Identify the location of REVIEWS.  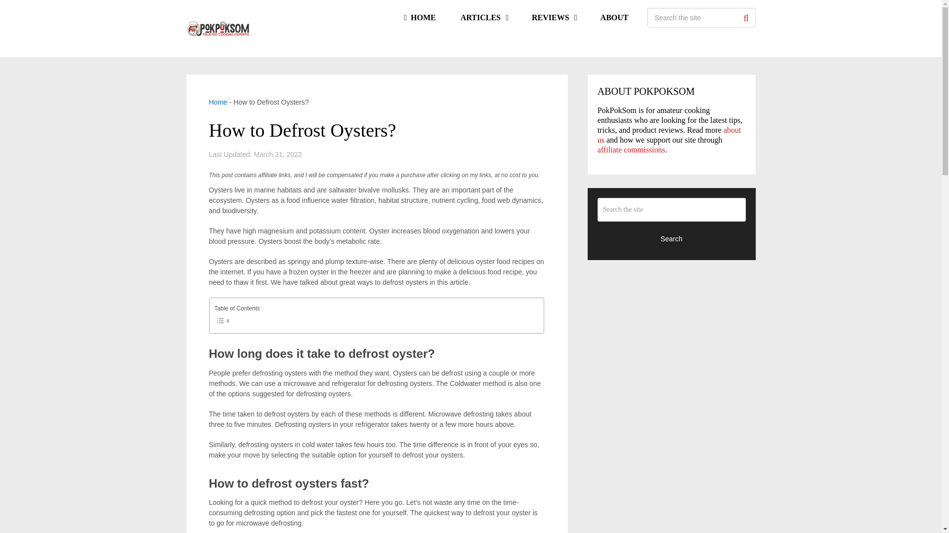
(554, 18).